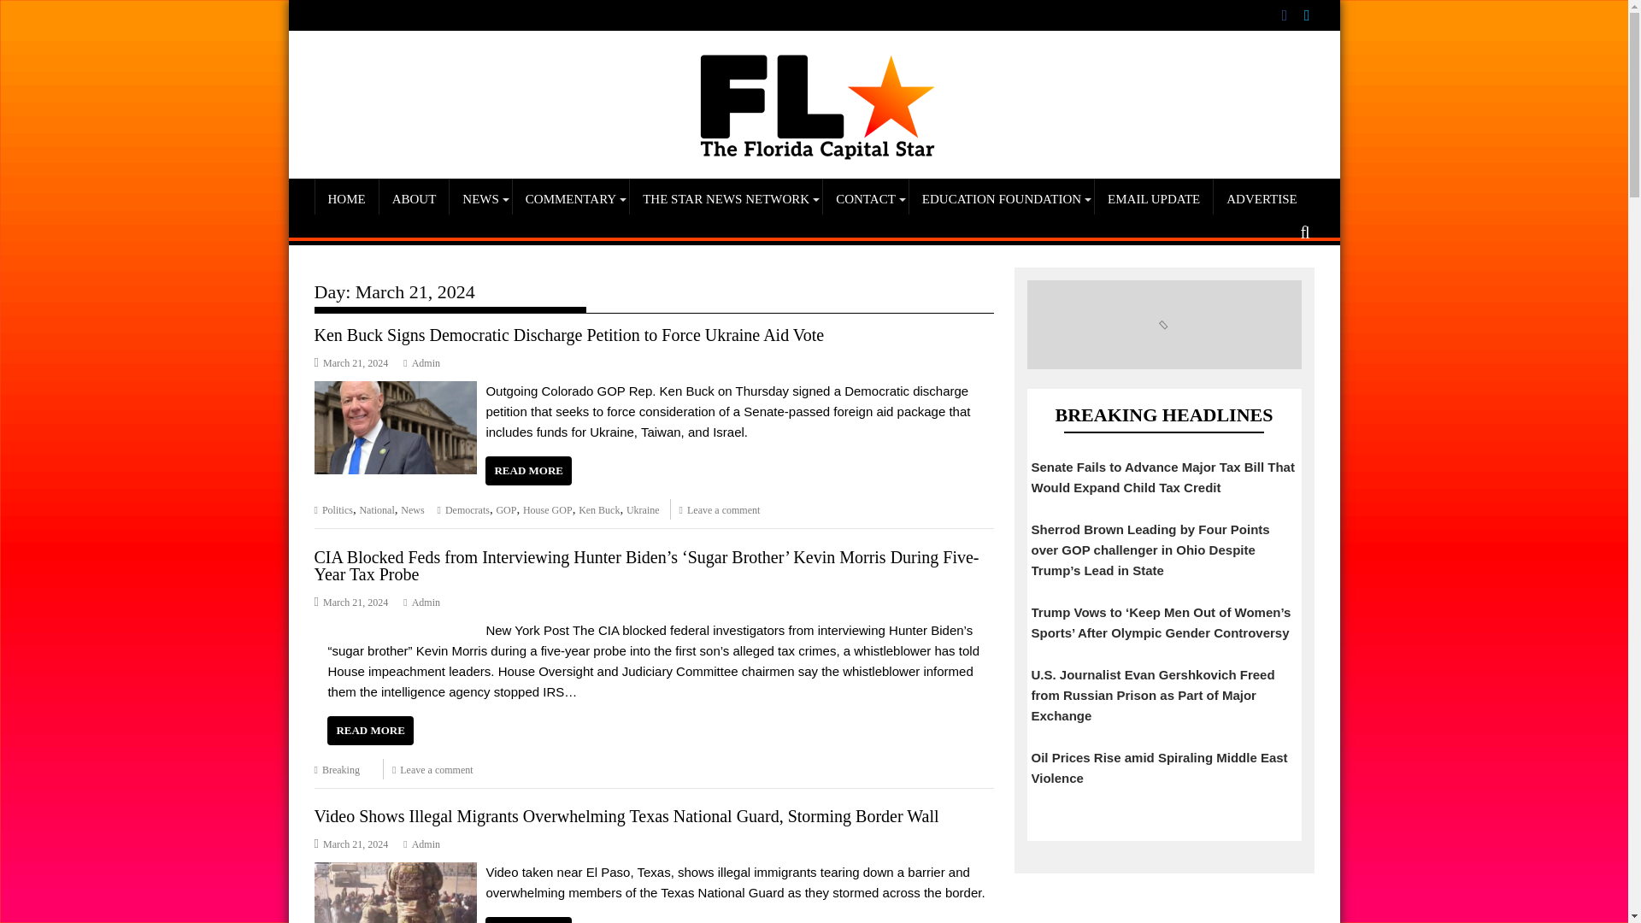 The height and width of the screenshot is (923, 1641). I want to click on COMMENTARY, so click(570, 199).